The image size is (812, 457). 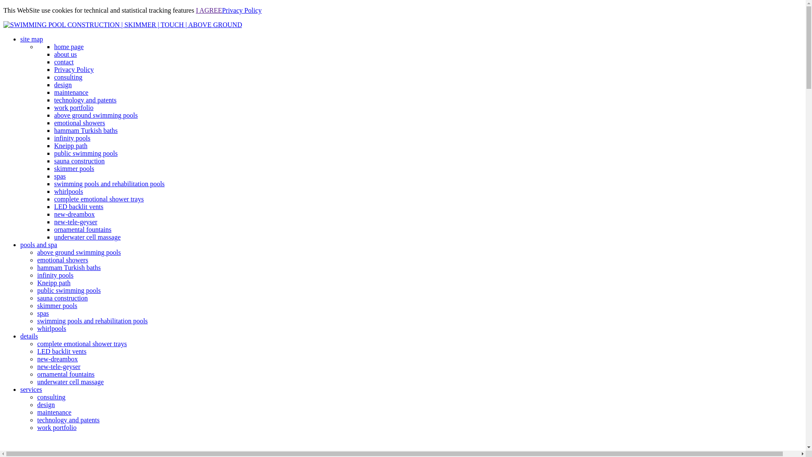 I want to click on new-dreambox, so click(x=58, y=359).